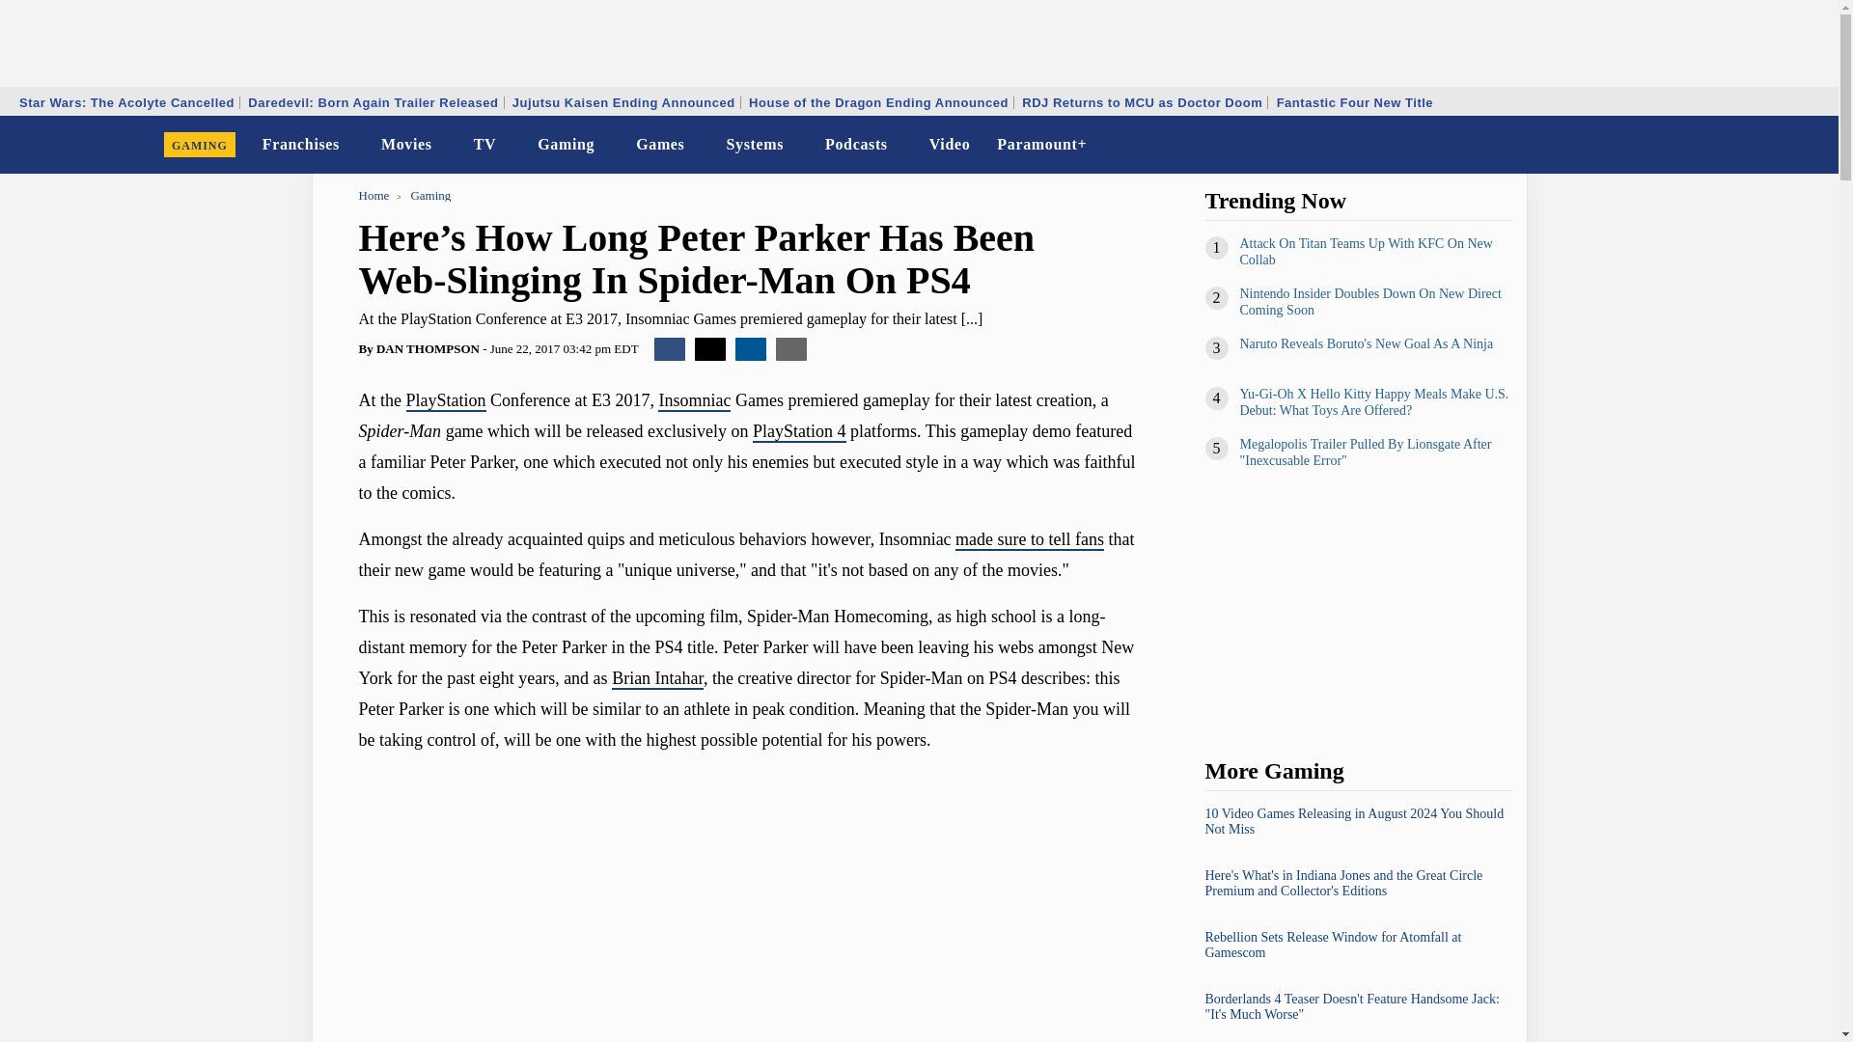 The image size is (1853, 1042). Describe the element at coordinates (1143, 102) in the screenshot. I see `RDJ Returns to MCU as Doctor Doom` at that location.